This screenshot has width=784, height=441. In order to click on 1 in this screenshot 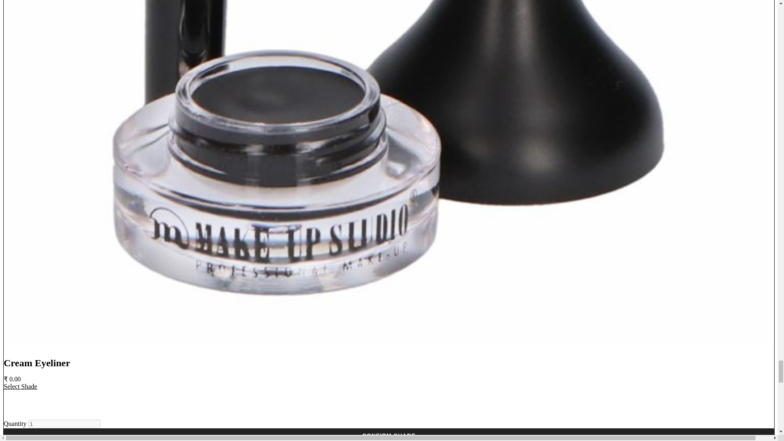, I will do `click(64, 424)`.